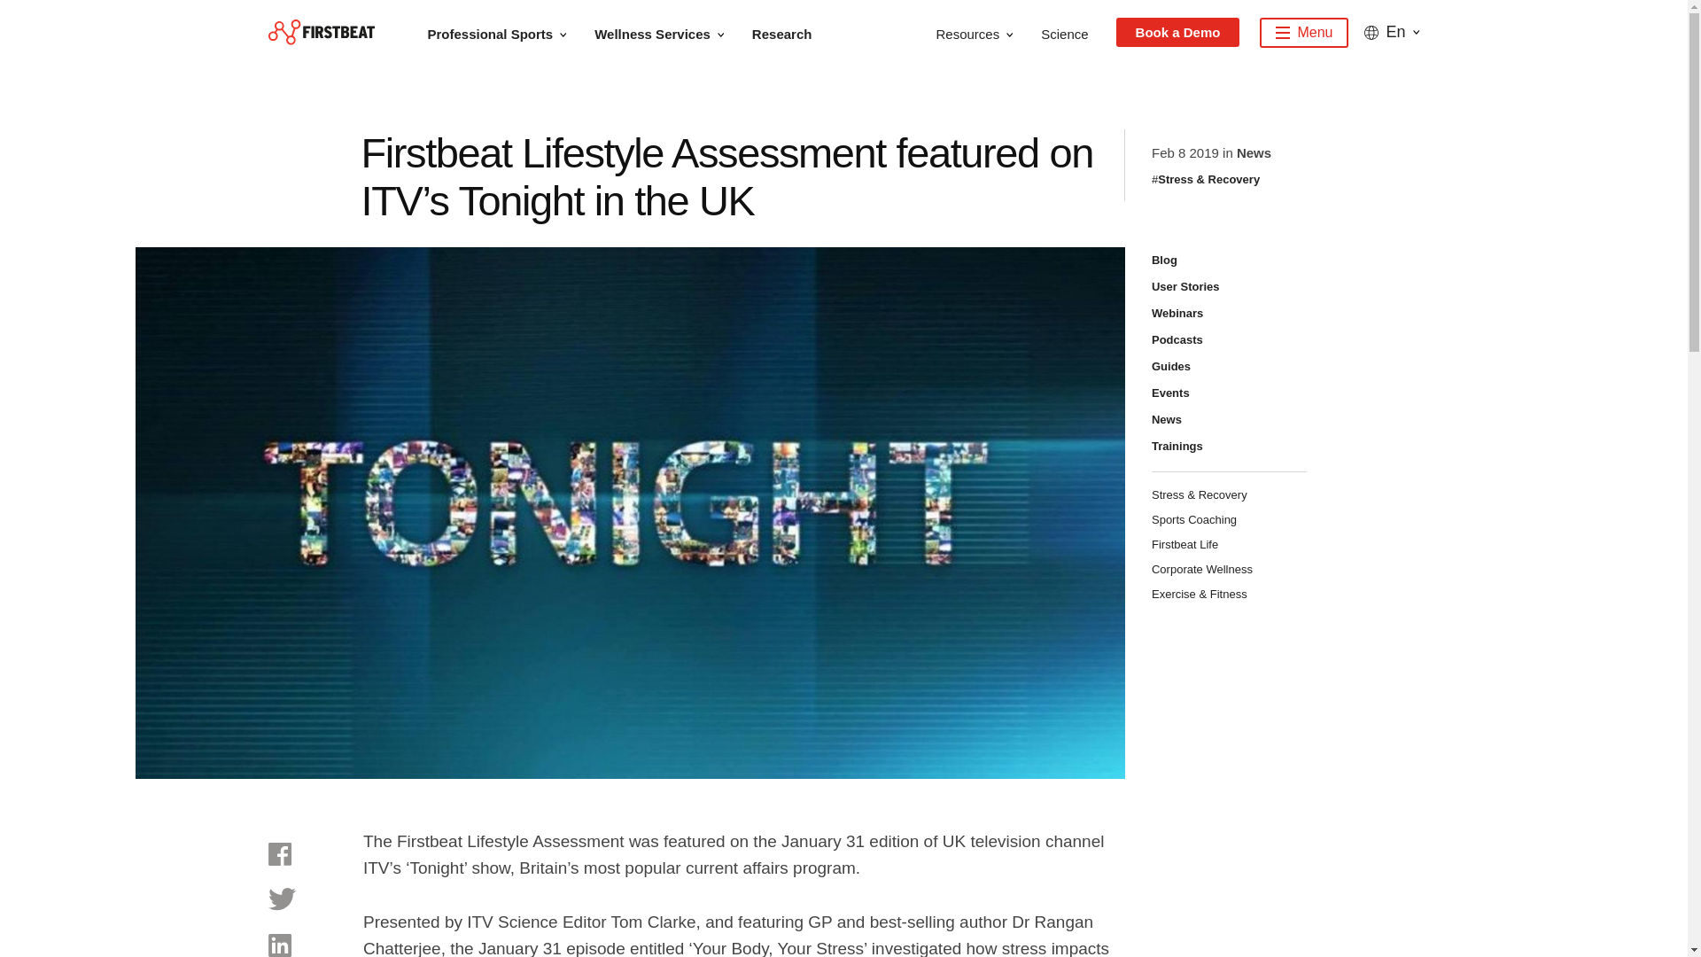 The width and height of the screenshot is (1701, 957). Describe the element at coordinates (321, 32) in the screenshot. I see `Firstbeat` at that location.